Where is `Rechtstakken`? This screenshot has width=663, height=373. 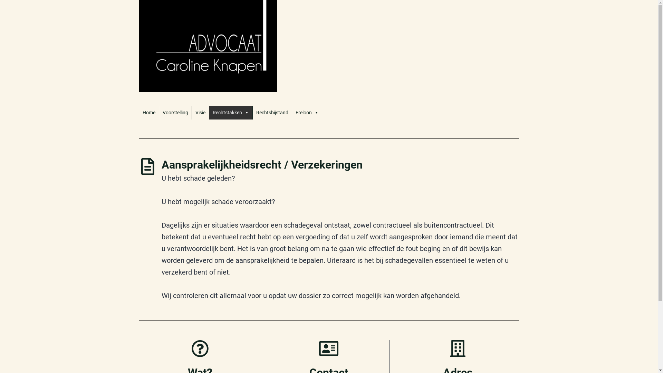
Rechtstakken is located at coordinates (231, 113).